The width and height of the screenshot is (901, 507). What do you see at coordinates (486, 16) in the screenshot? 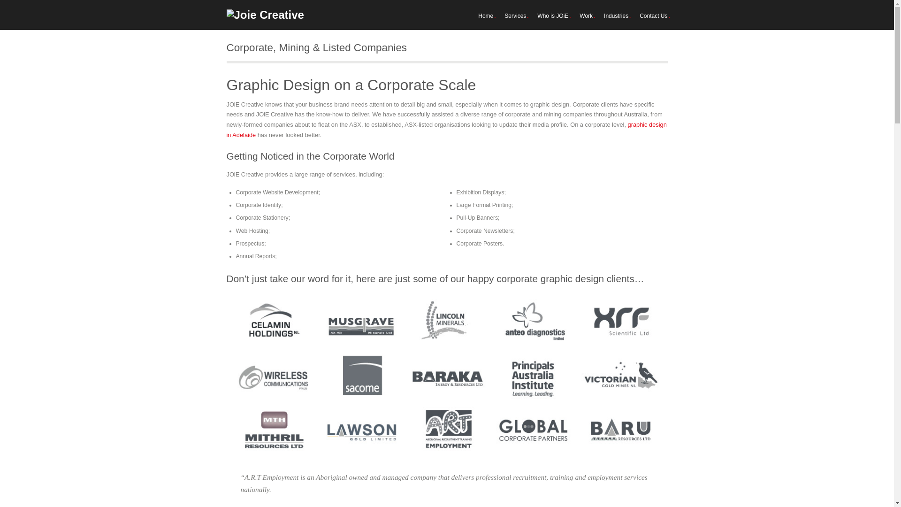
I see `Home` at bounding box center [486, 16].